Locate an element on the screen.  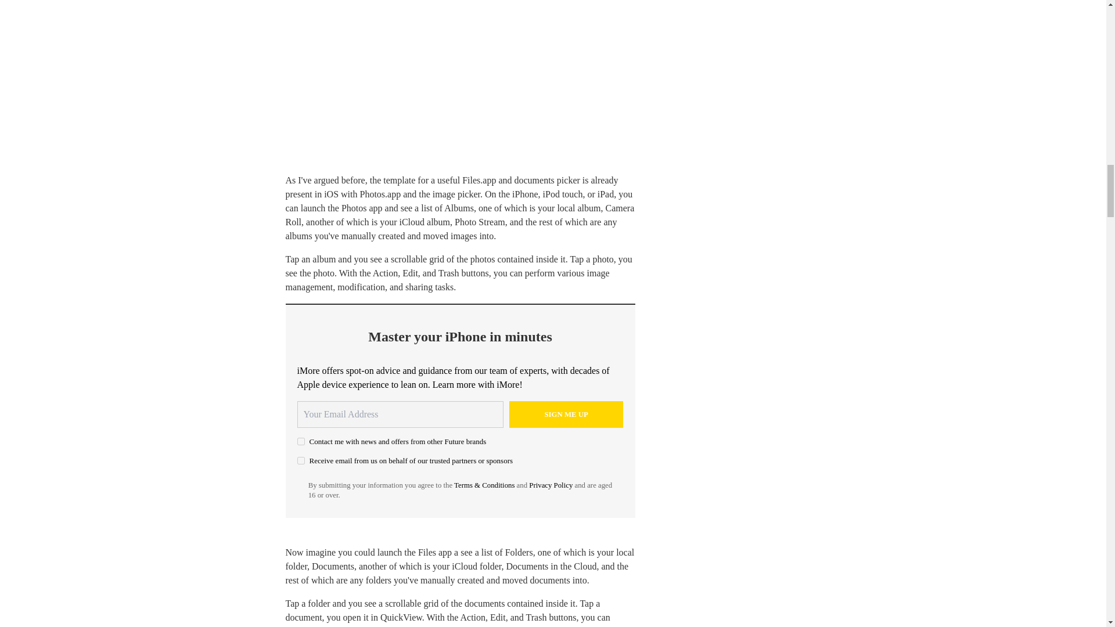
Sign me up is located at coordinates (566, 415).